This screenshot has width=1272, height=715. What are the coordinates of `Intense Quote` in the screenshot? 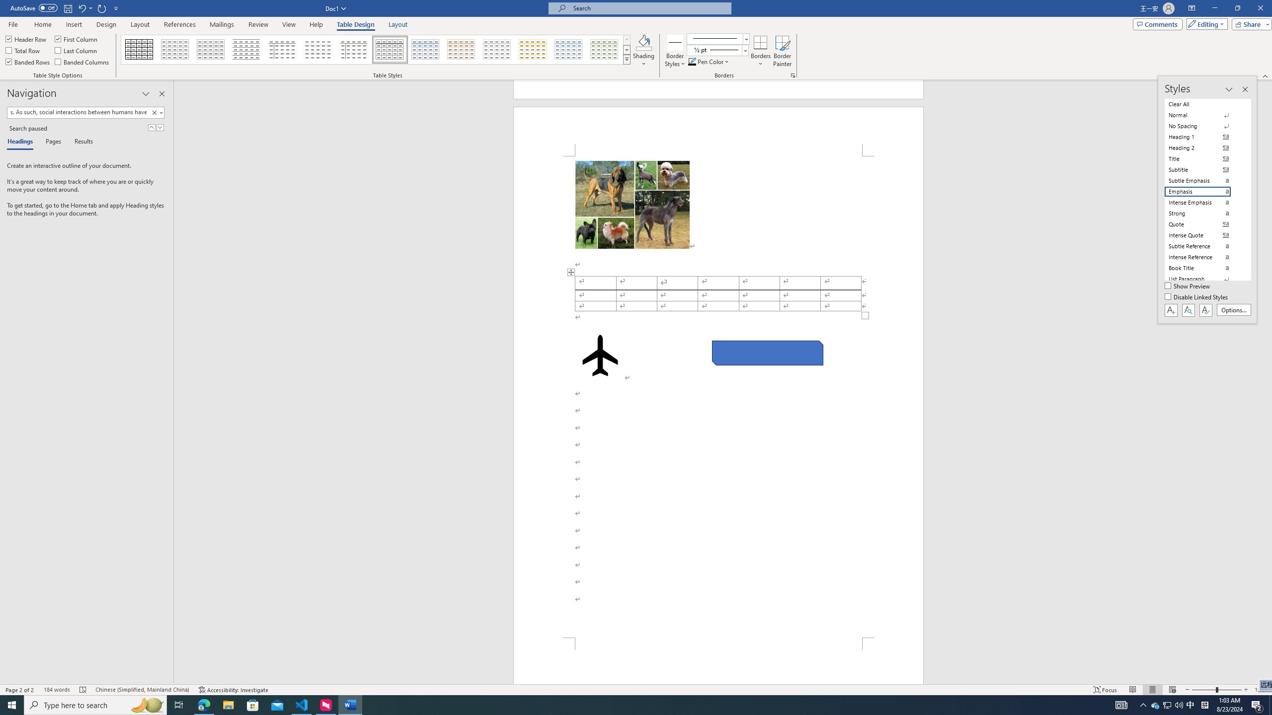 It's located at (1203, 235).